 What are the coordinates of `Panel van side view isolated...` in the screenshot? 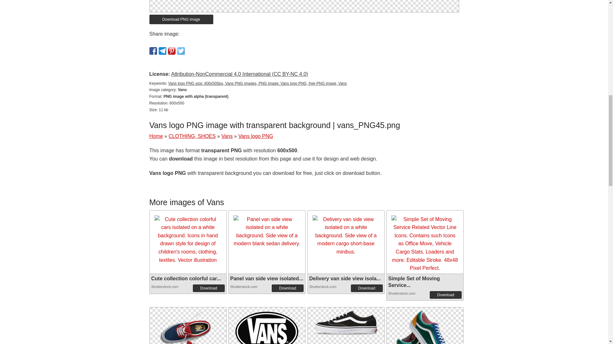 It's located at (267, 278).